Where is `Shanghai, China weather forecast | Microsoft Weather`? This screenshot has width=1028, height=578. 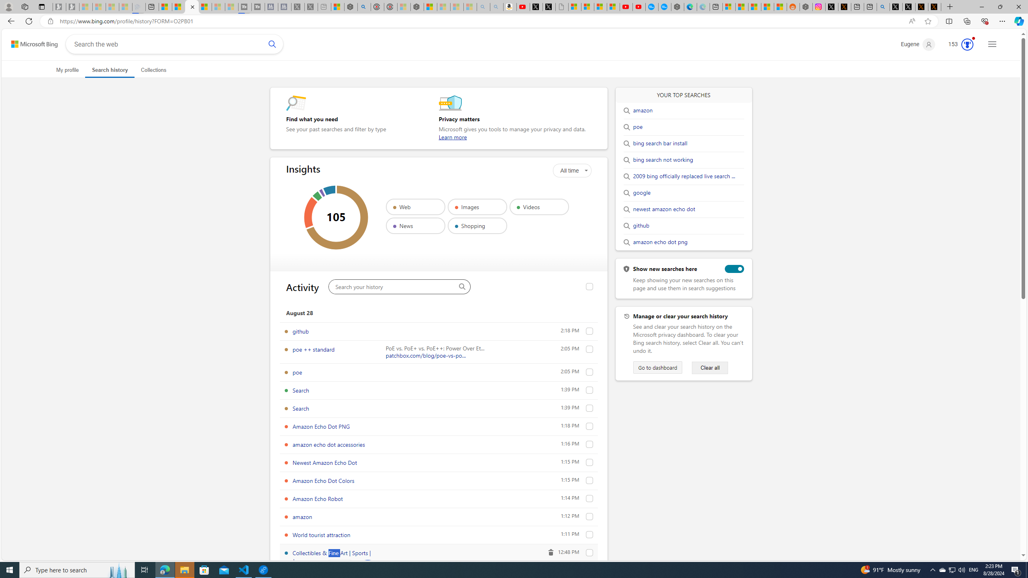
Shanghai, China weather forecast | Microsoft Weather is located at coordinates (741, 7).